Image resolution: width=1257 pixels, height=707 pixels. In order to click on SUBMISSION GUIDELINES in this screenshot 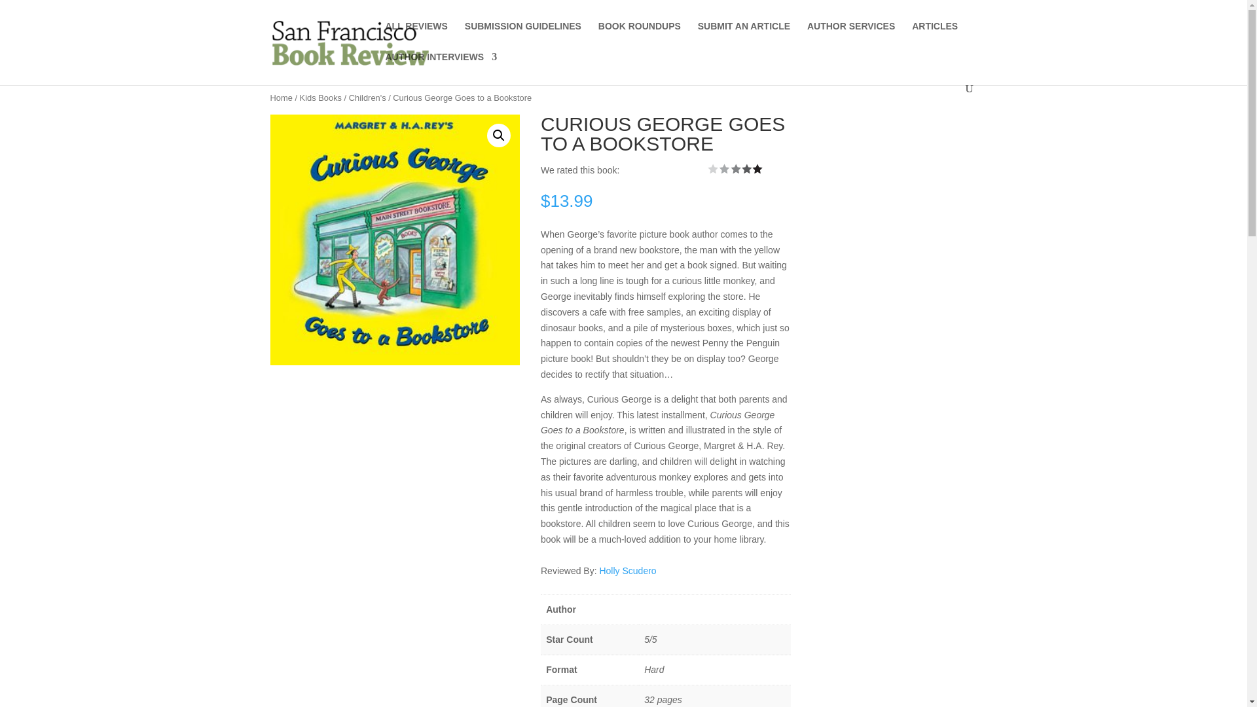, I will do `click(522, 37)`.